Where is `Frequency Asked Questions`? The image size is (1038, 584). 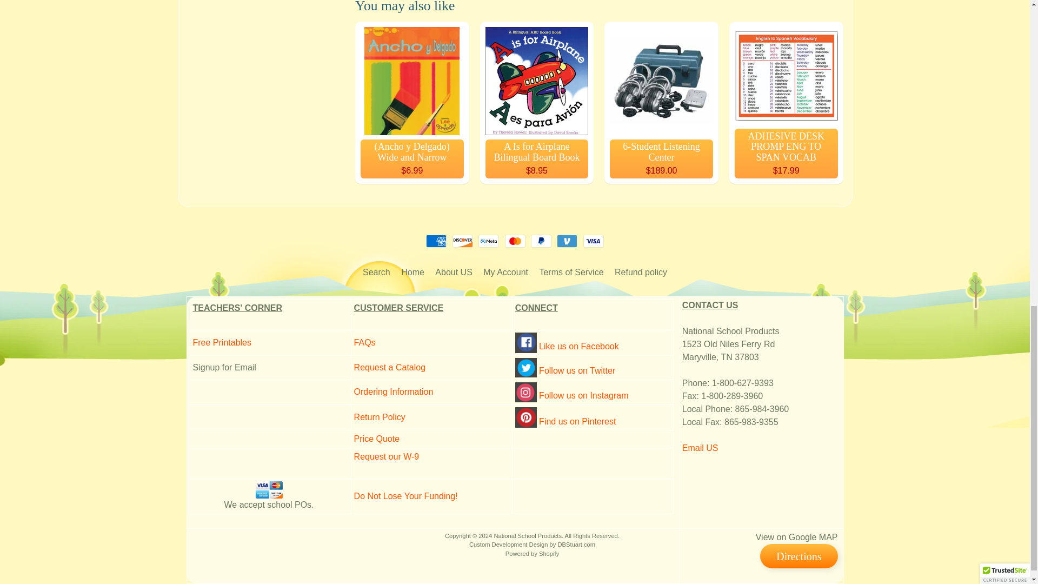 Frequency Asked Questions is located at coordinates (364, 342).